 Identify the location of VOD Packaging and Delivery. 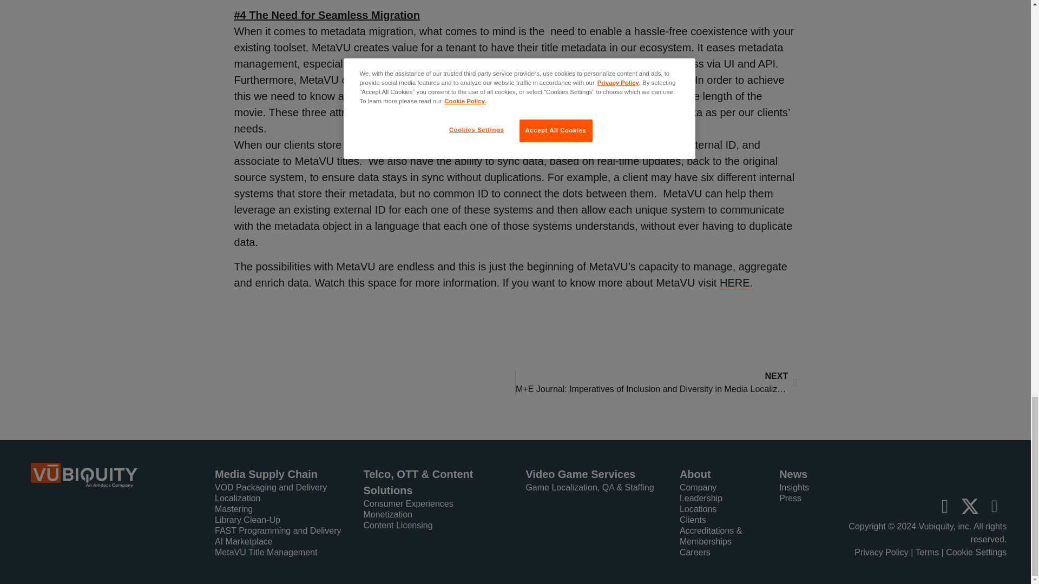
(280, 488).